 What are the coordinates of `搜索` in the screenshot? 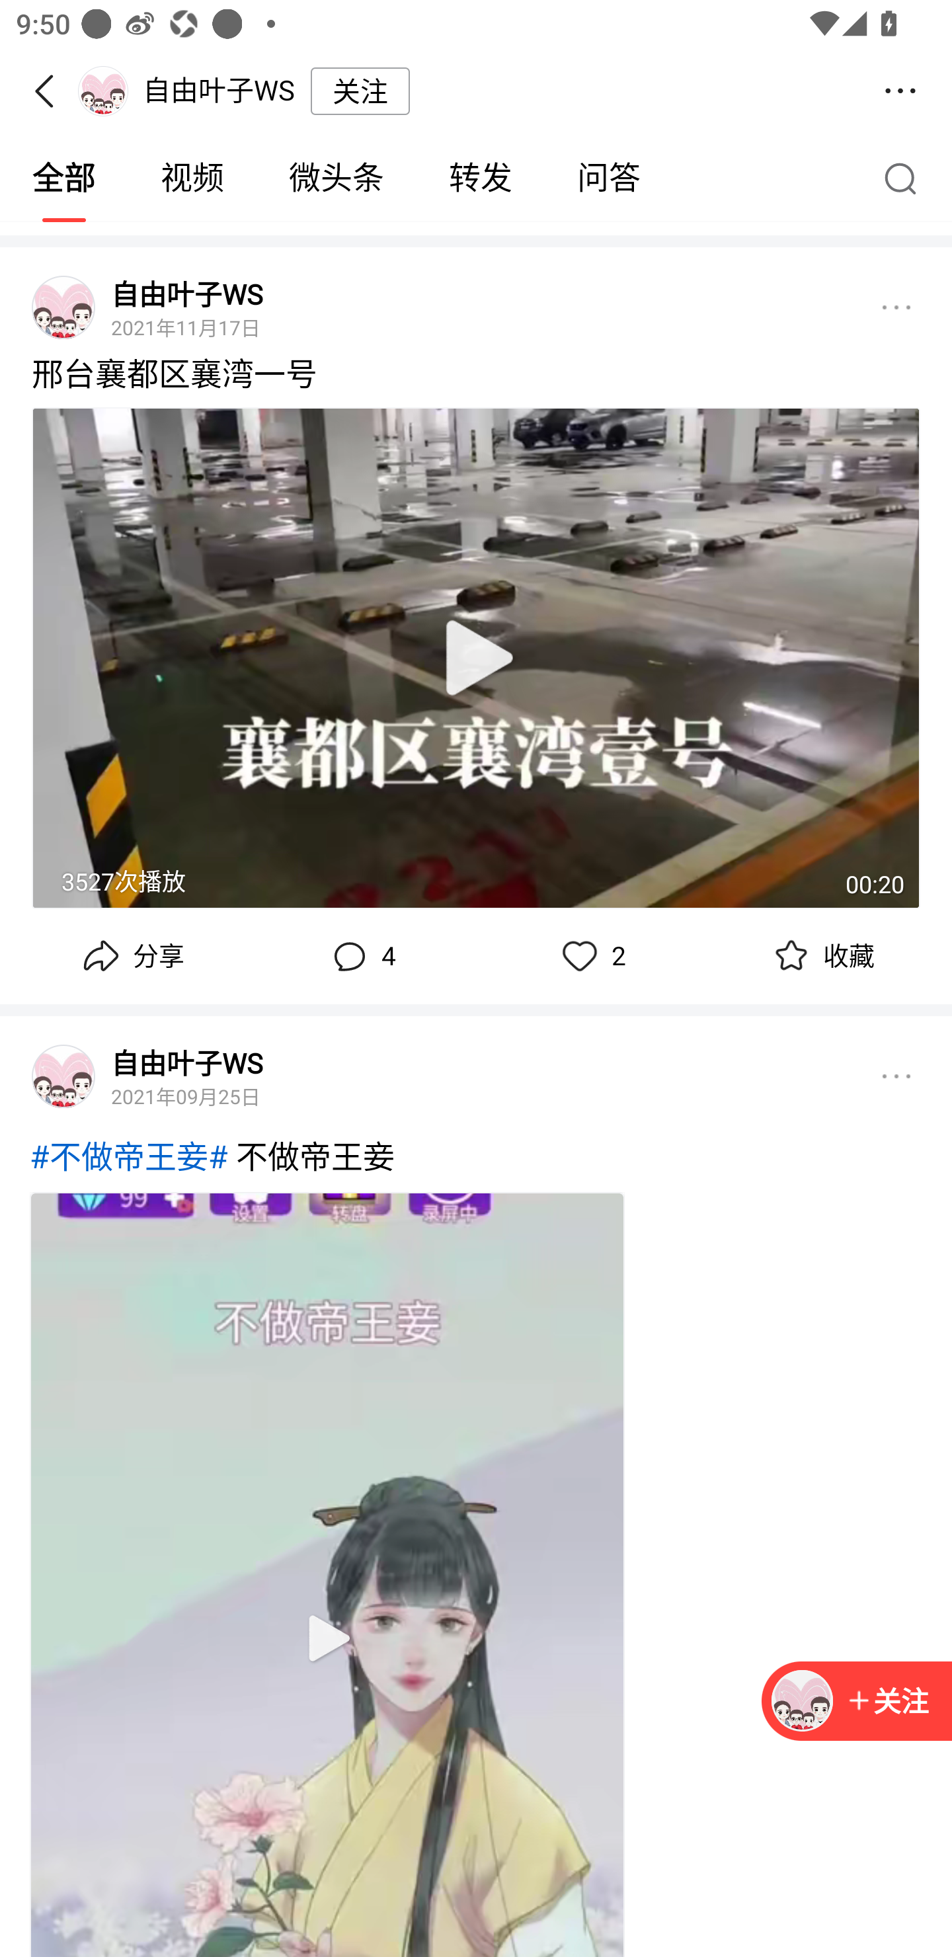 It's located at (906, 178).